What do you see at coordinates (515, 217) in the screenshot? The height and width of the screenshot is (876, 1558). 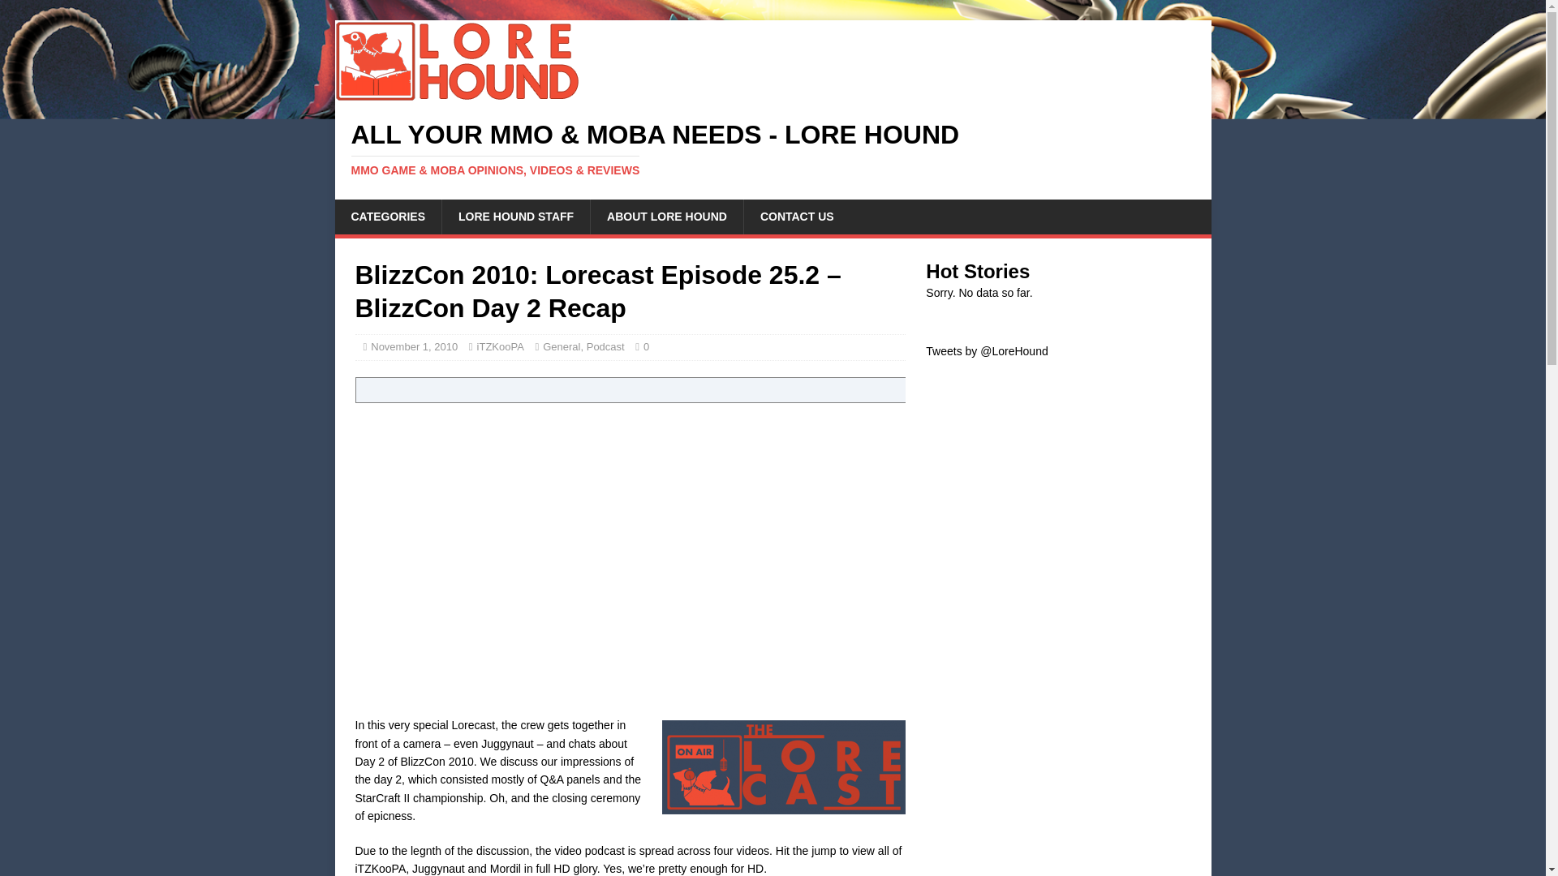 I see `LORE HOUND STAFF` at bounding box center [515, 217].